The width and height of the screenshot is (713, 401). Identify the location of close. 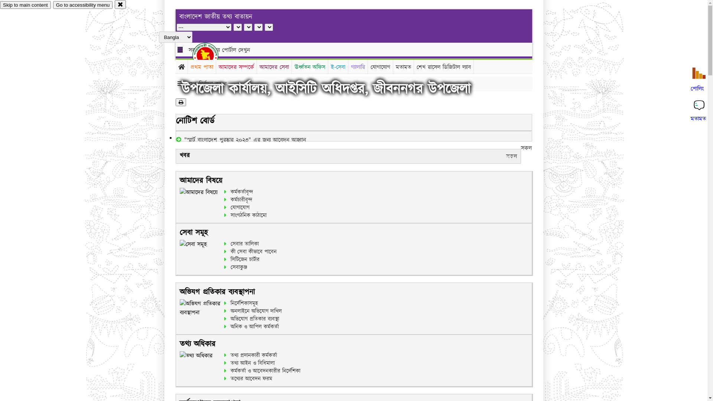
(120, 4).